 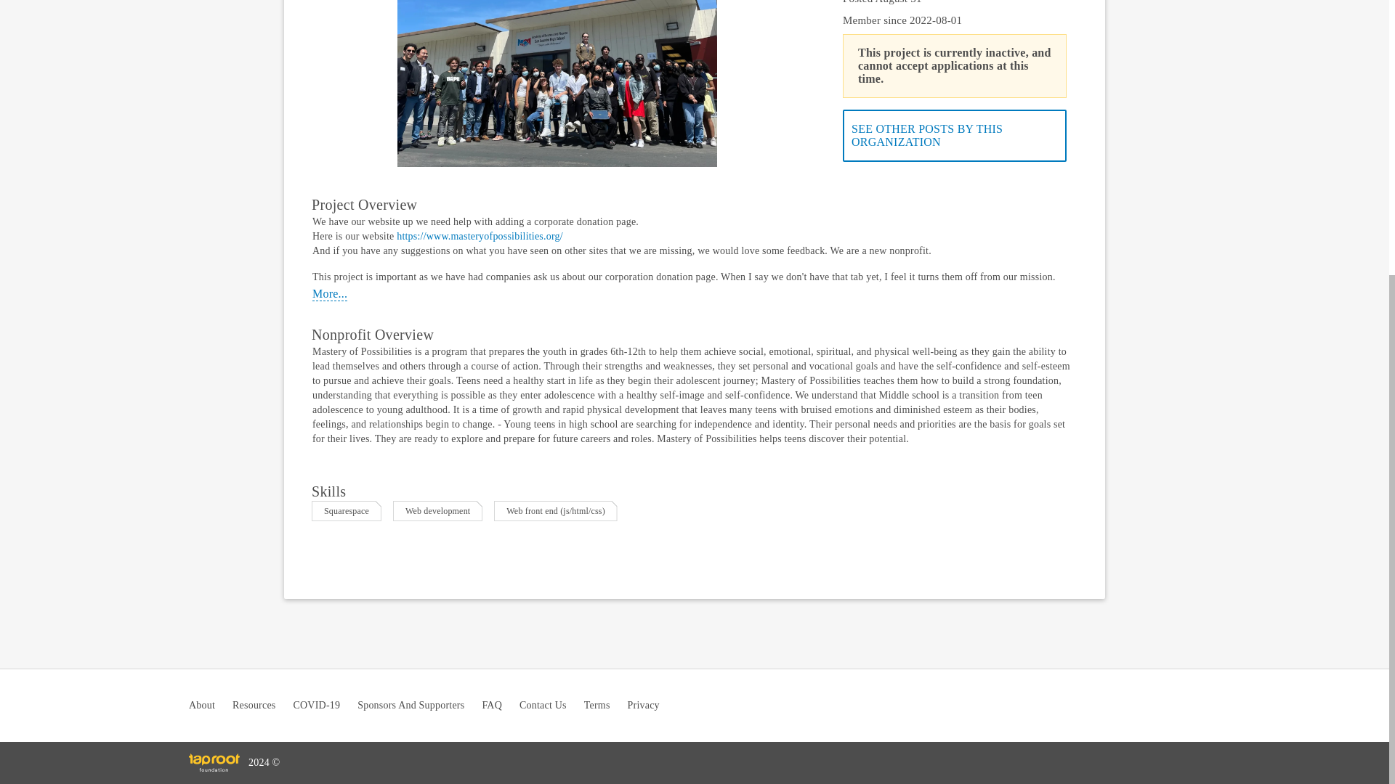 I want to click on FAQ, so click(x=491, y=706).